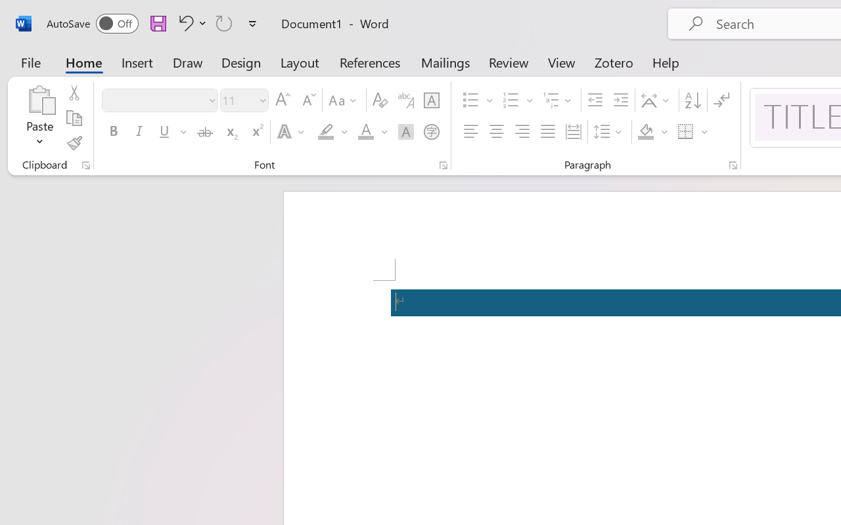 Image resolution: width=841 pixels, height=525 pixels. Describe the element at coordinates (645, 132) in the screenshot. I see `Shading No Color` at that location.